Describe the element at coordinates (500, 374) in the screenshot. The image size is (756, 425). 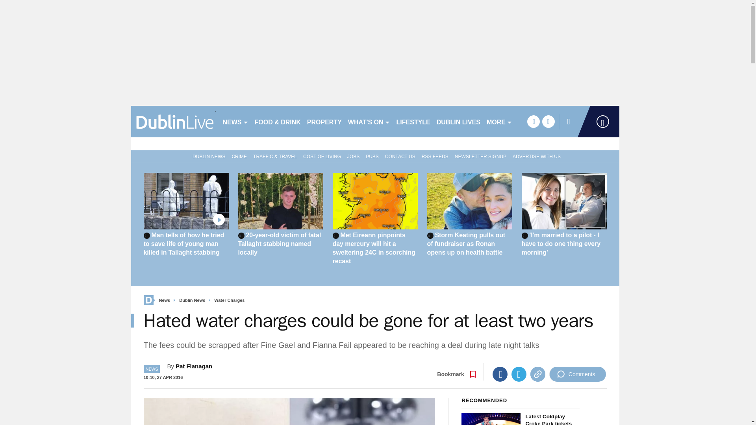
I see `Facebook` at that location.